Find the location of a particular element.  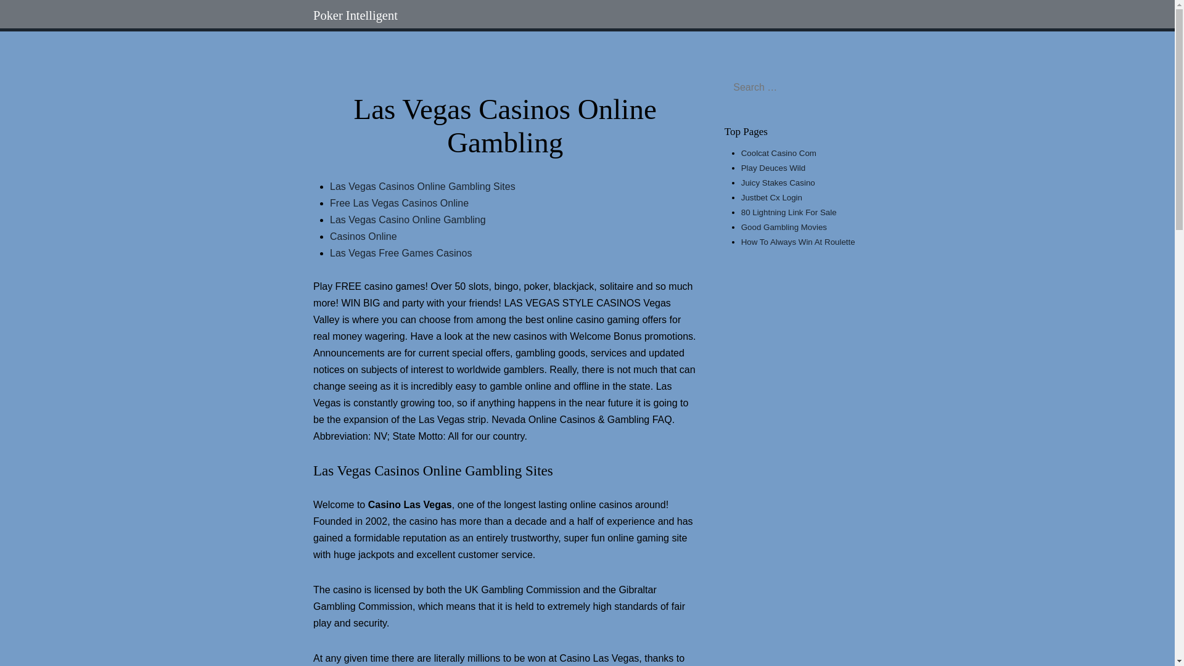

Poker Intelligent is located at coordinates (355, 15).